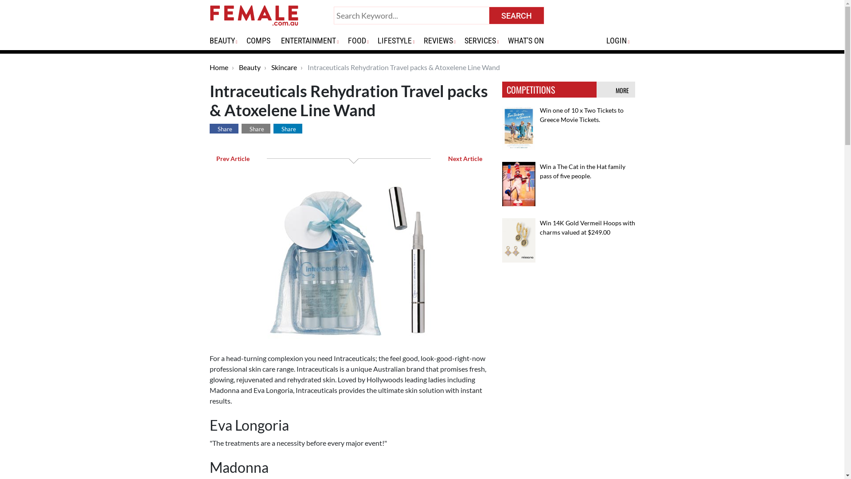 This screenshot has height=479, width=851. I want to click on Win a The Cat in the Hat family pass of five people., so click(582, 171).